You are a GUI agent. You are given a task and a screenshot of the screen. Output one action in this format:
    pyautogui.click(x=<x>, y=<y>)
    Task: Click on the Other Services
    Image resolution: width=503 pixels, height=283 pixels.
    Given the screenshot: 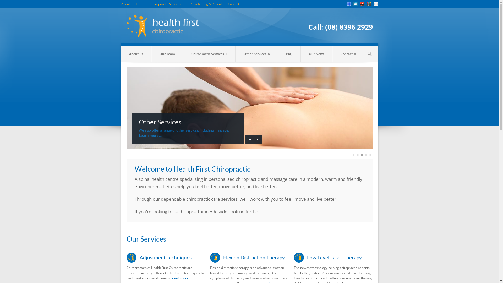 What is the action you would take?
    pyautogui.click(x=188, y=123)
    